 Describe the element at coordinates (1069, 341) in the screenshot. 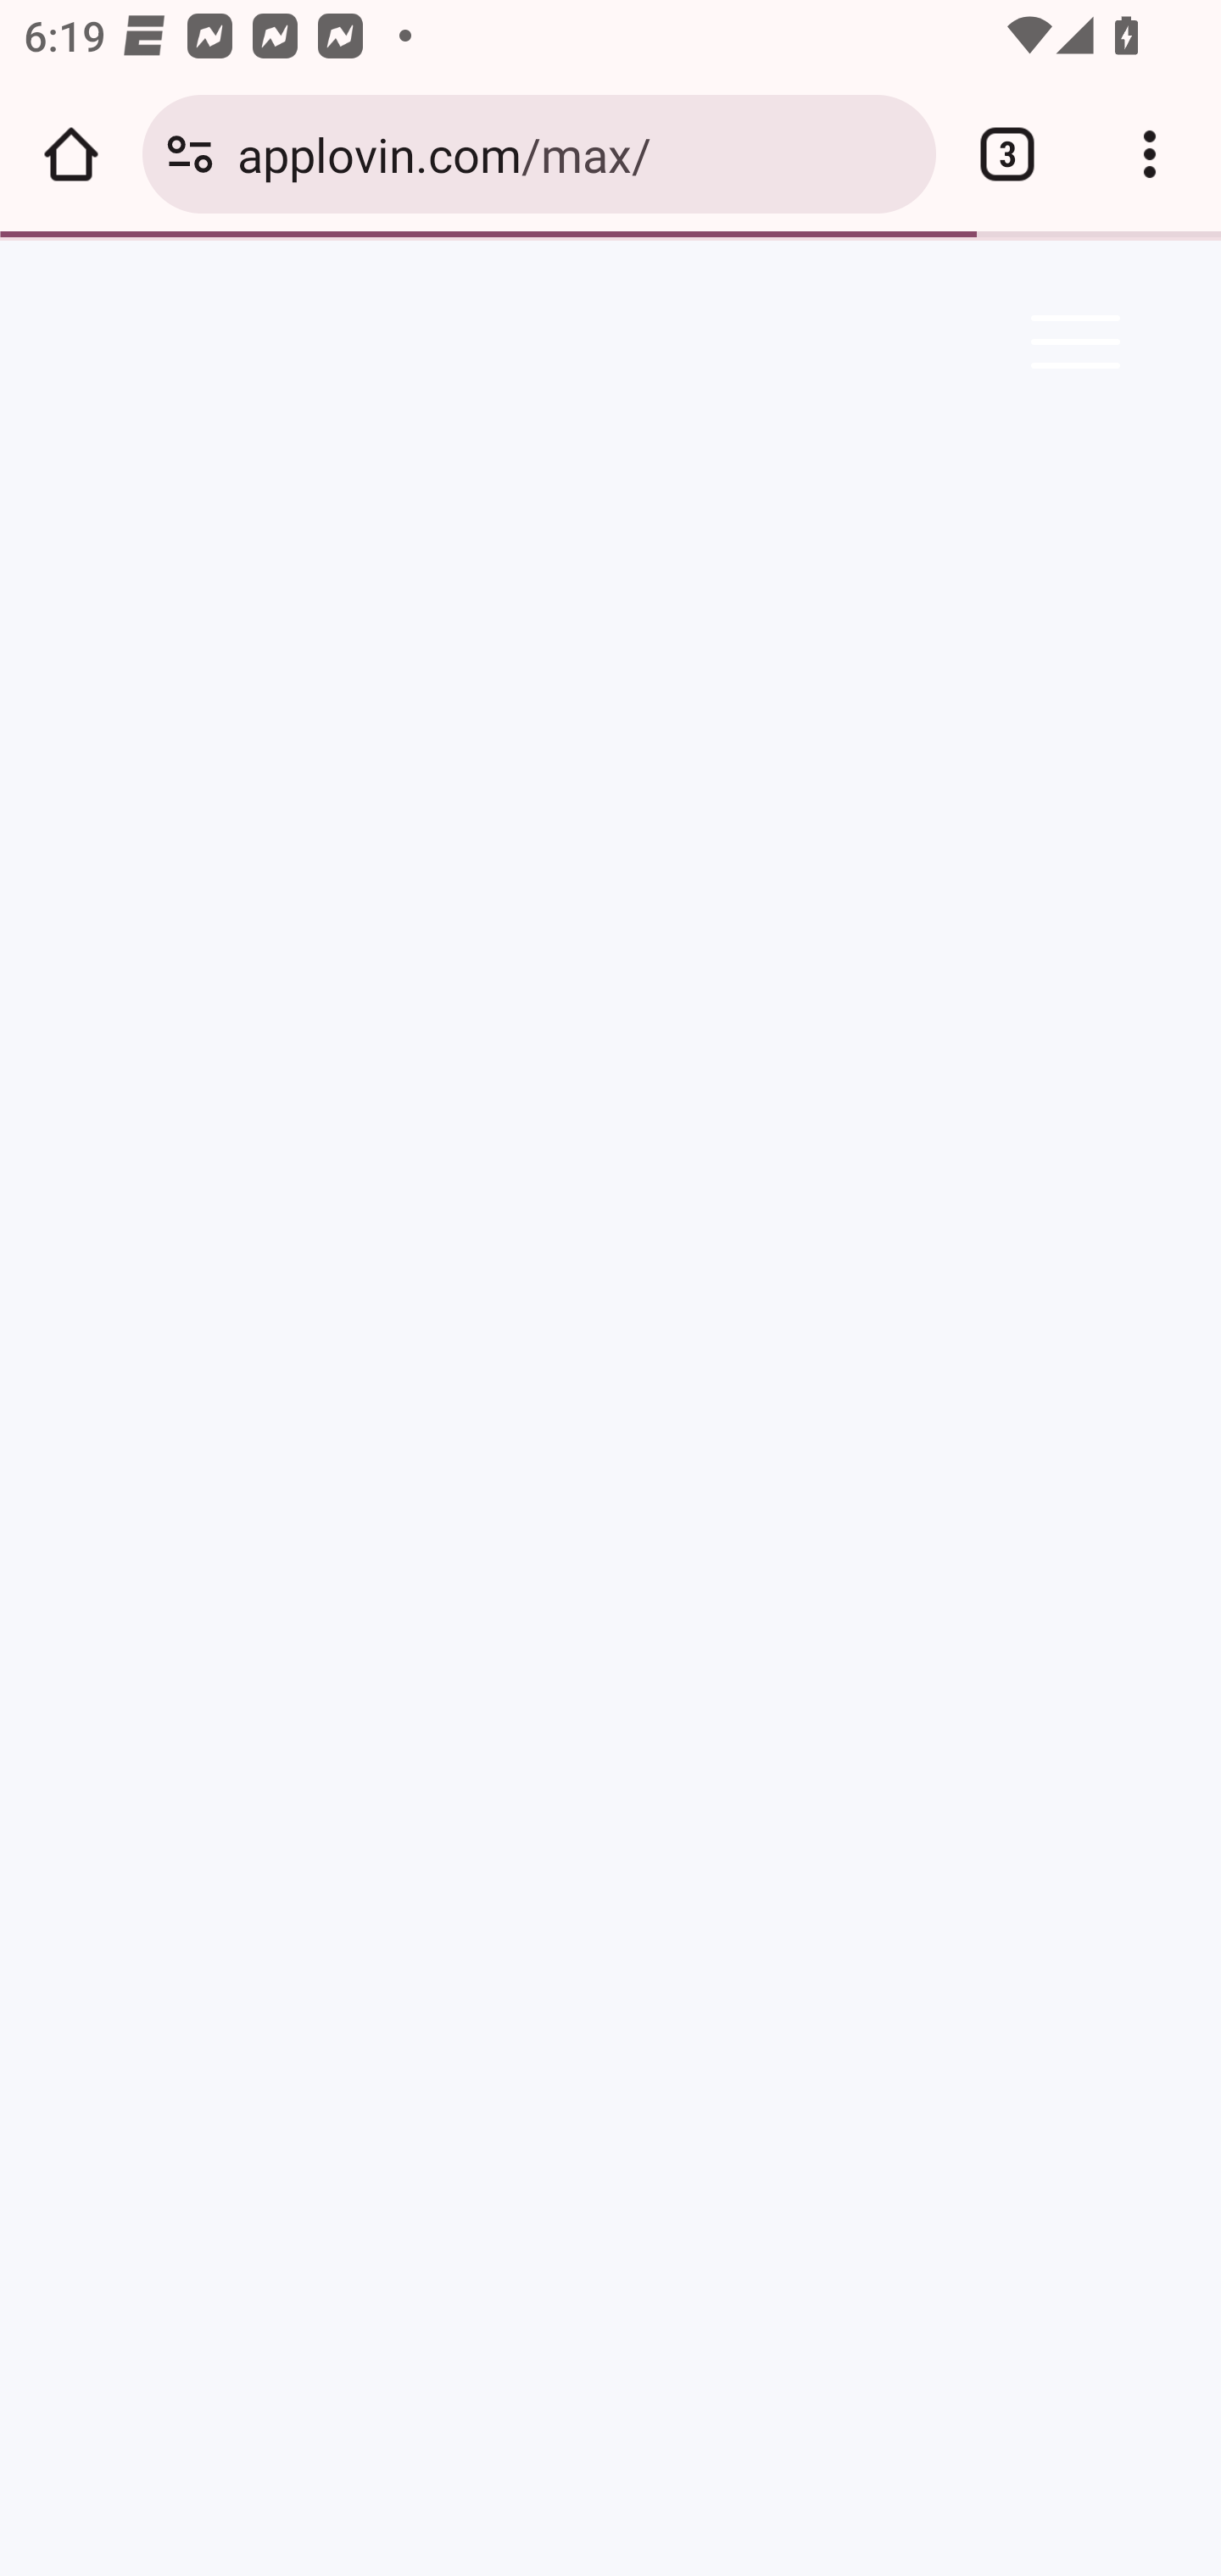

I see `Menu Trigger` at that location.